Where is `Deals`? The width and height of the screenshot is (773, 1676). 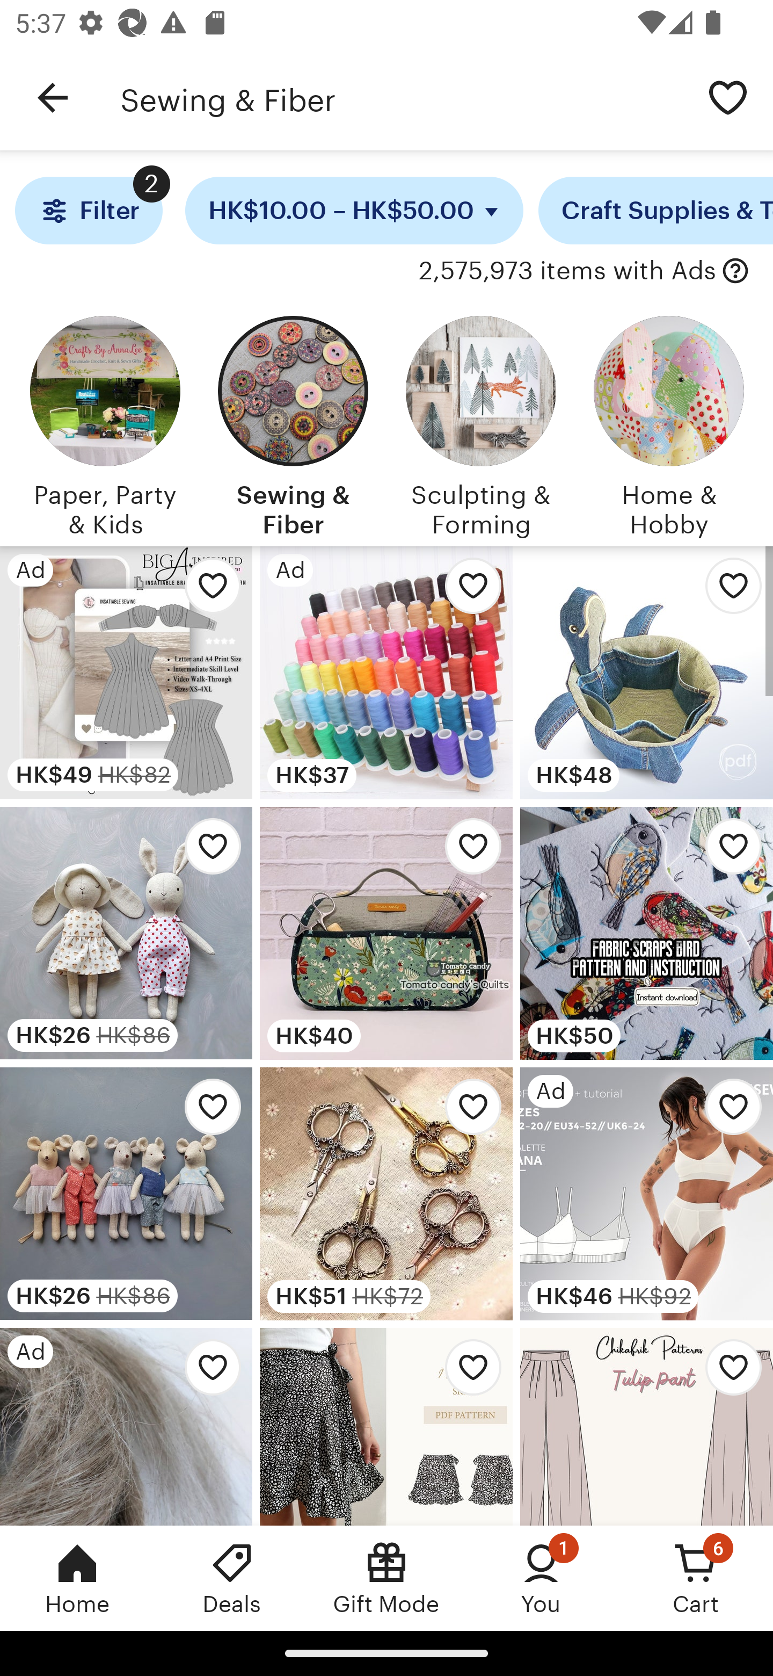 Deals is located at coordinates (232, 1578).